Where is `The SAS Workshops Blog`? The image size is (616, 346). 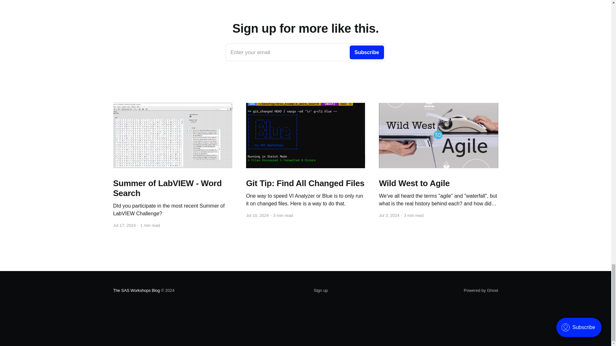 The SAS Workshops Blog is located at coordinates (438, 183).